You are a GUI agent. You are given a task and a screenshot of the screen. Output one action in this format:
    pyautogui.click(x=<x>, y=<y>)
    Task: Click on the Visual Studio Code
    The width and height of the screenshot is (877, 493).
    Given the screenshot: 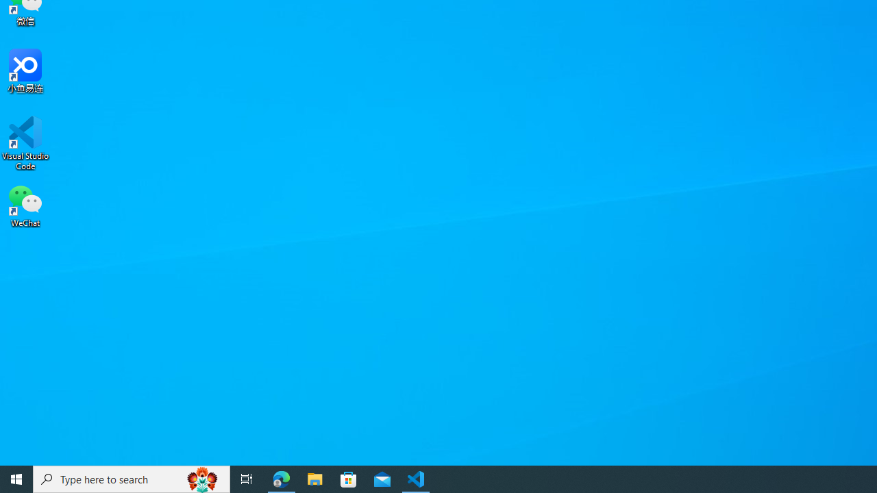 What is the action you would take?
    pyautogui.click(x=25, y=143)
    